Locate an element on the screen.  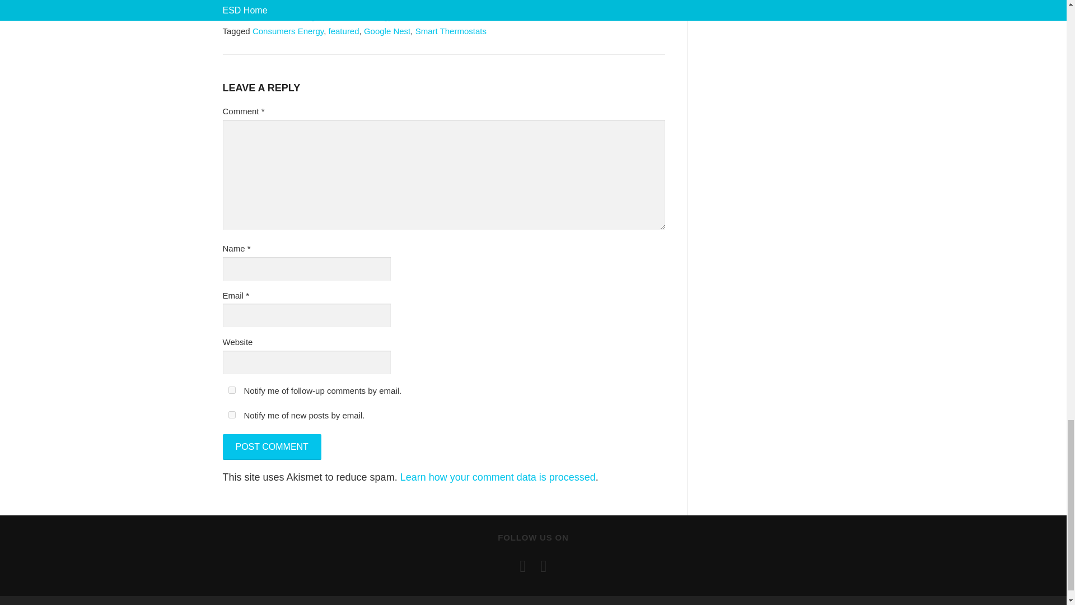
Smart Homes is located at coordinates (422, 16).